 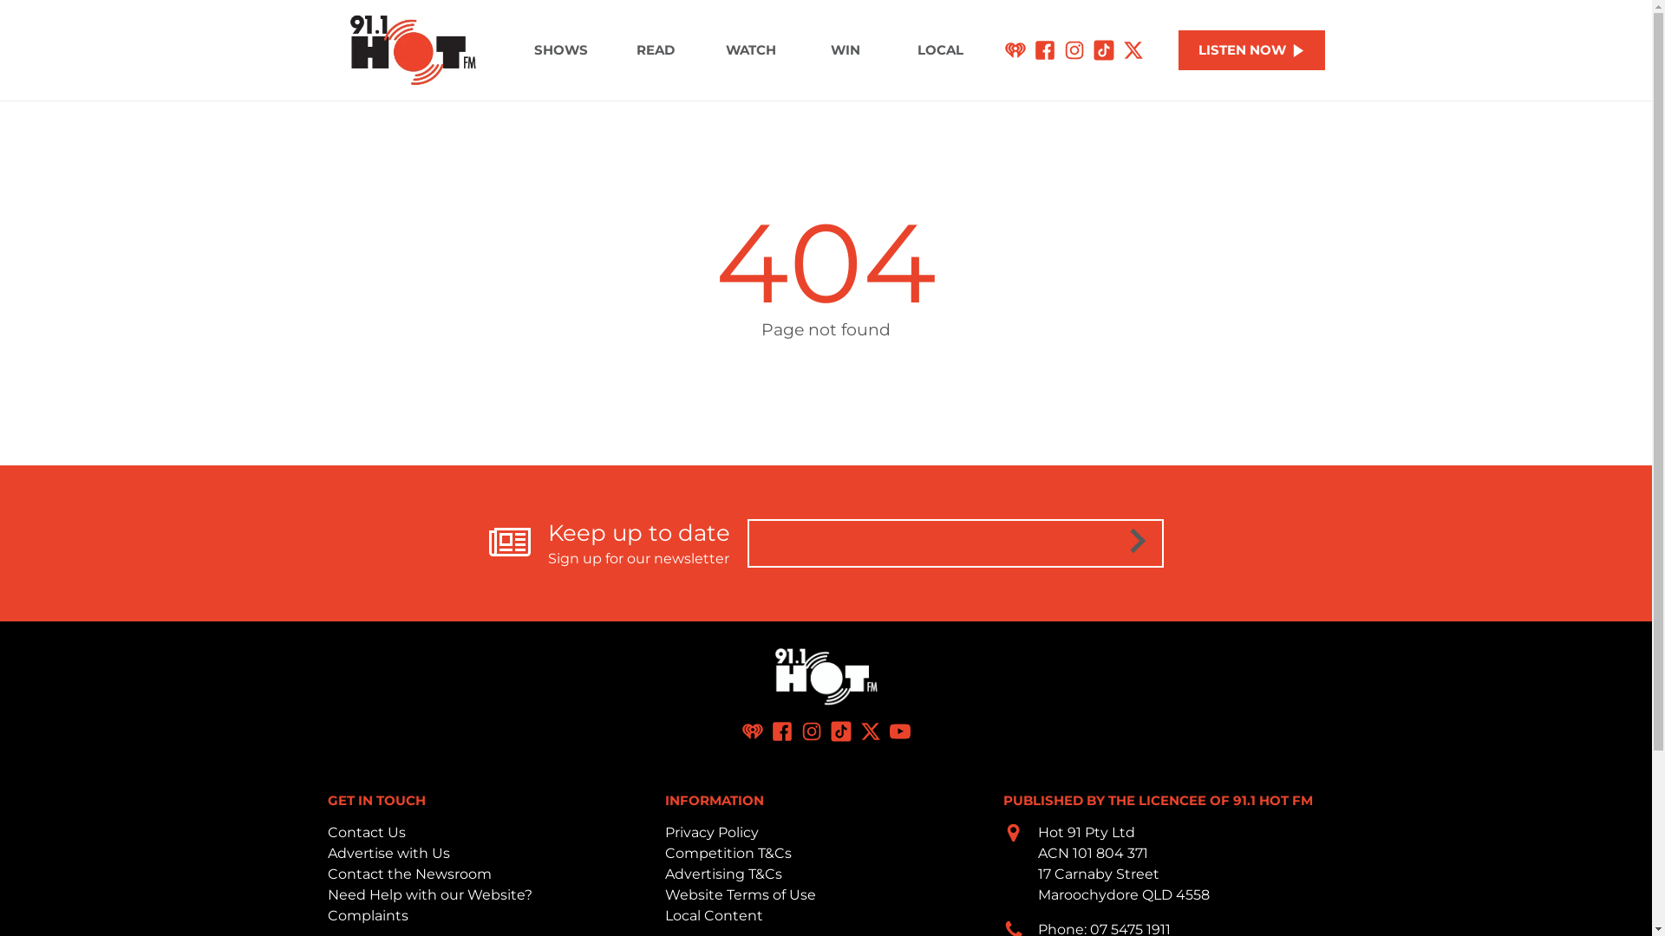 What do you see at coordinates (712, 832) in the screenshot?
I see `Privacy Policy` at bounding box center [712, 832].